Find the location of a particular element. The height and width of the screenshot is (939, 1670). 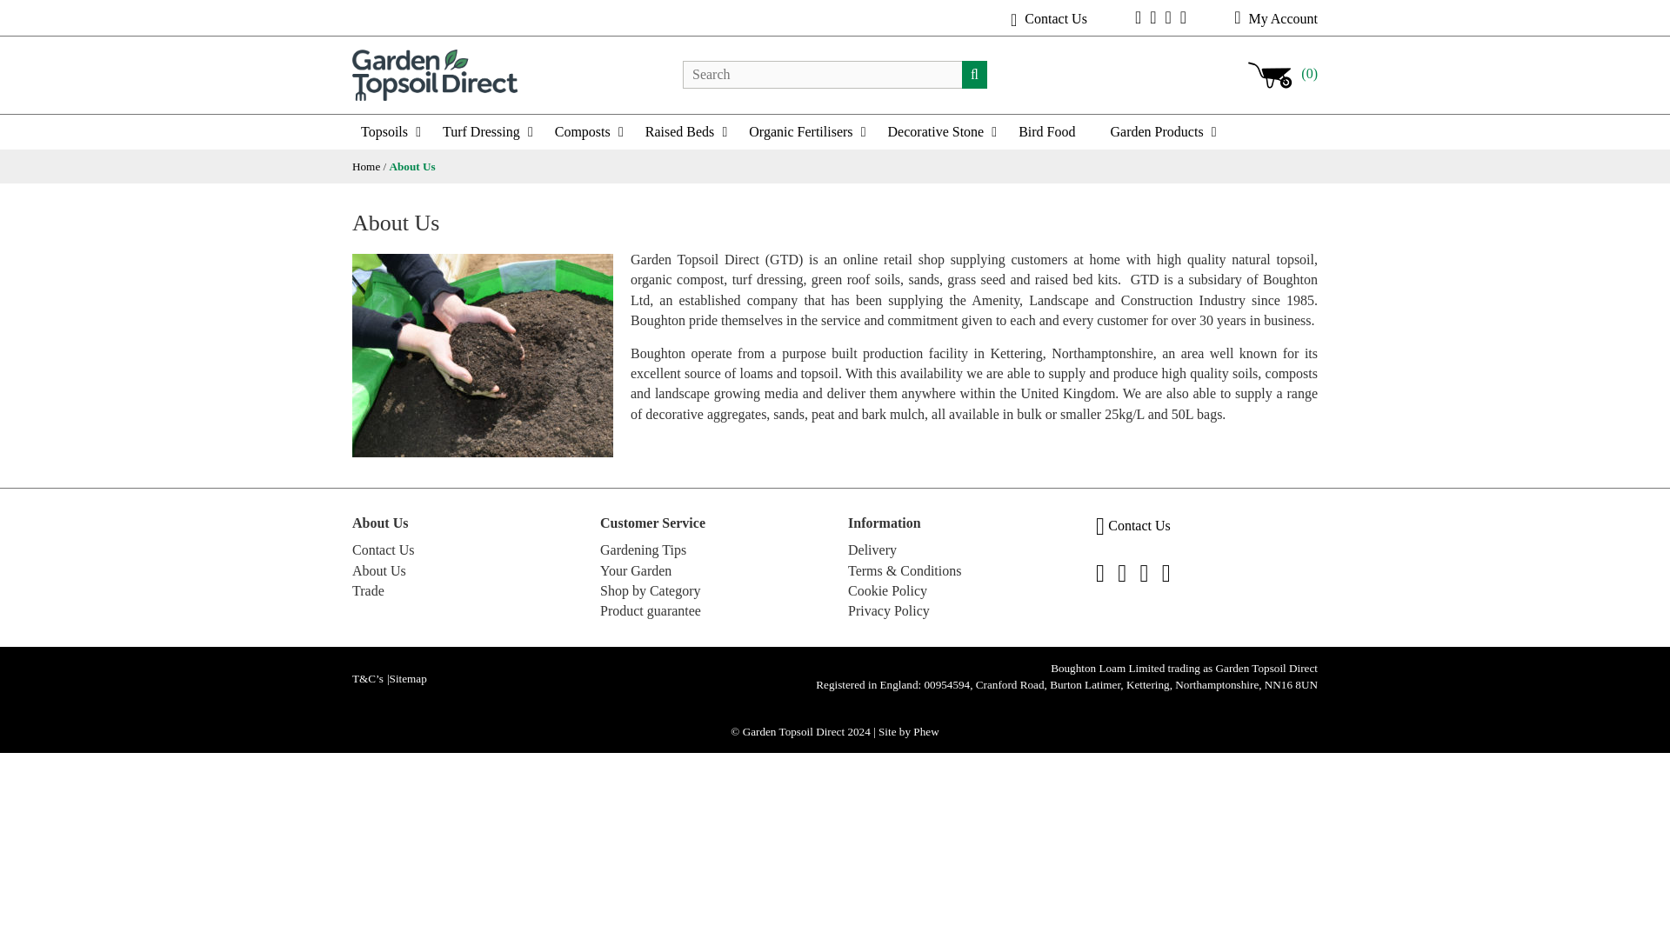

Composts is located at coordinates (591, 131).